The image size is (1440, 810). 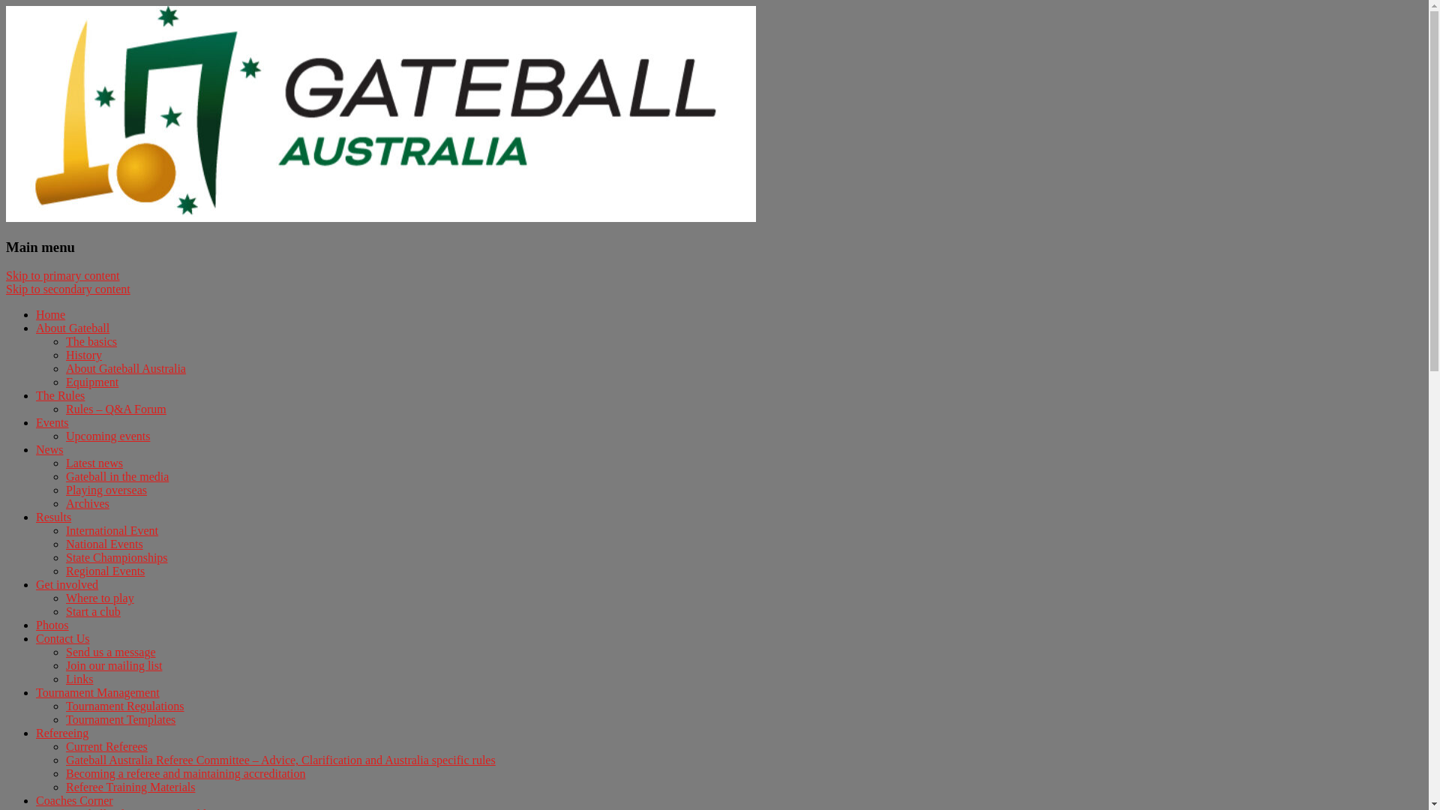 I want to click on Photos, so click(x=52, y=625).